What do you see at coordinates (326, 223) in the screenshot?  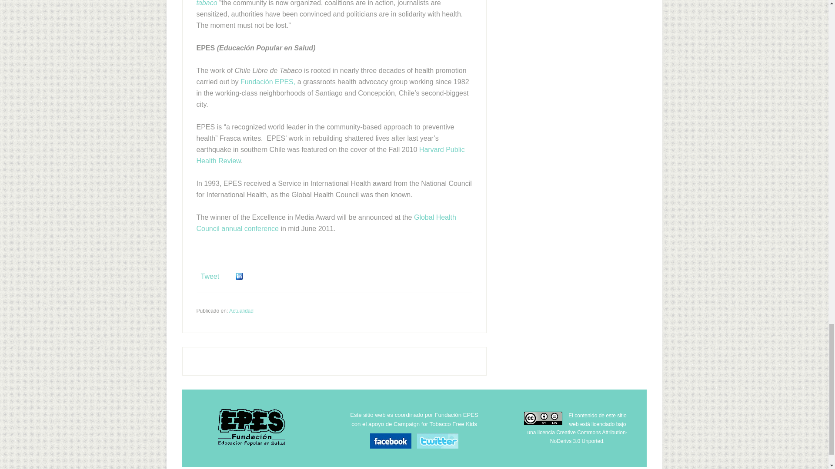 I see `Global Health Council annual conference` at bounding box center [326, 223].